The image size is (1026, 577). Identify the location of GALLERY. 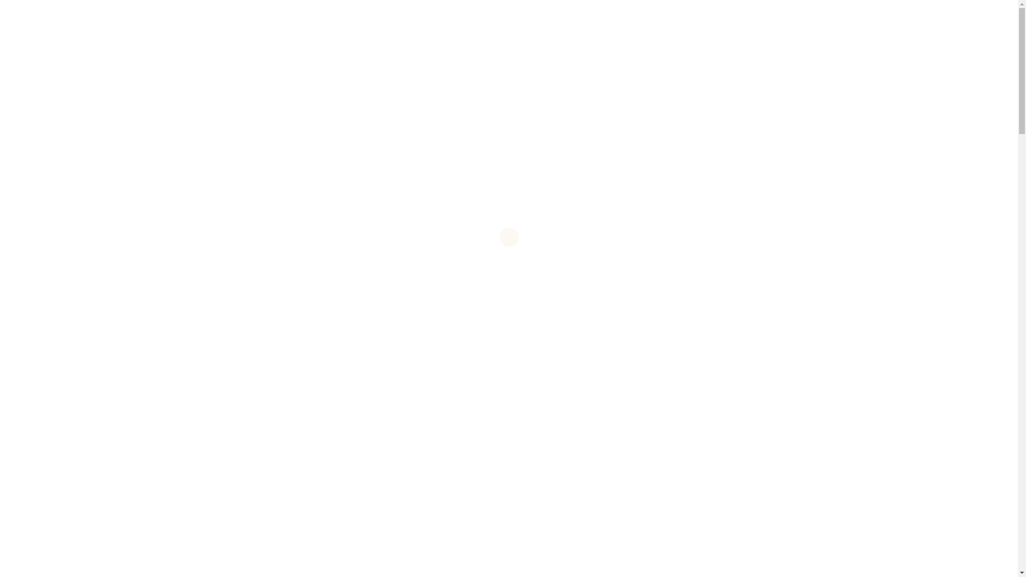
(52, 113).